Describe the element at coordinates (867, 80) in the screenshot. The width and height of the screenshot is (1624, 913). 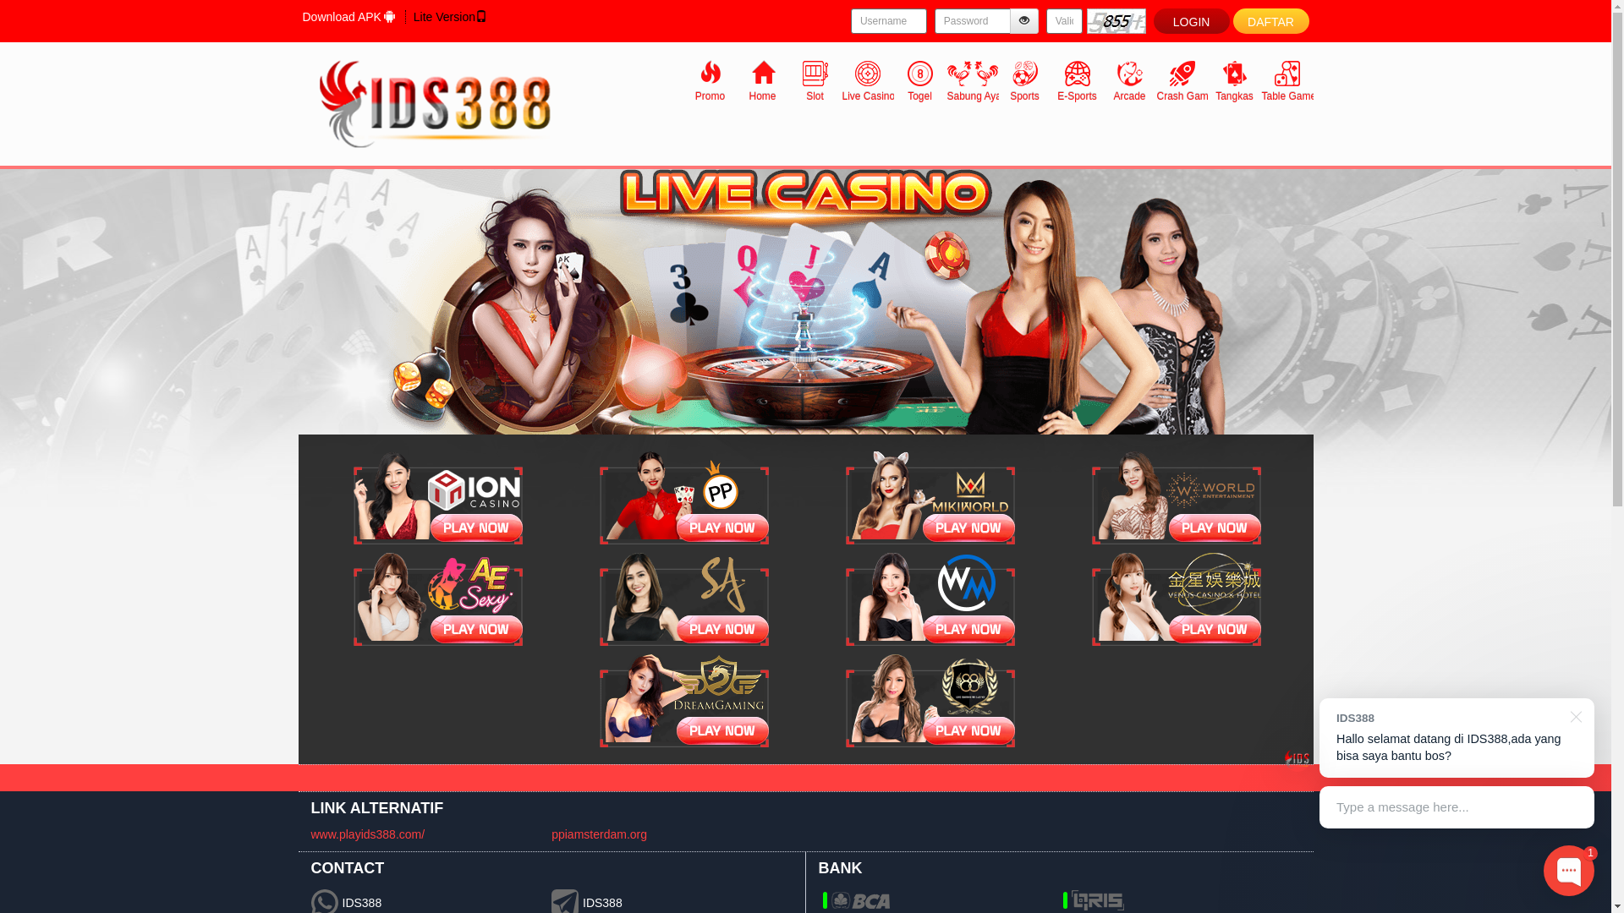
I see `Live Casino` at that location.